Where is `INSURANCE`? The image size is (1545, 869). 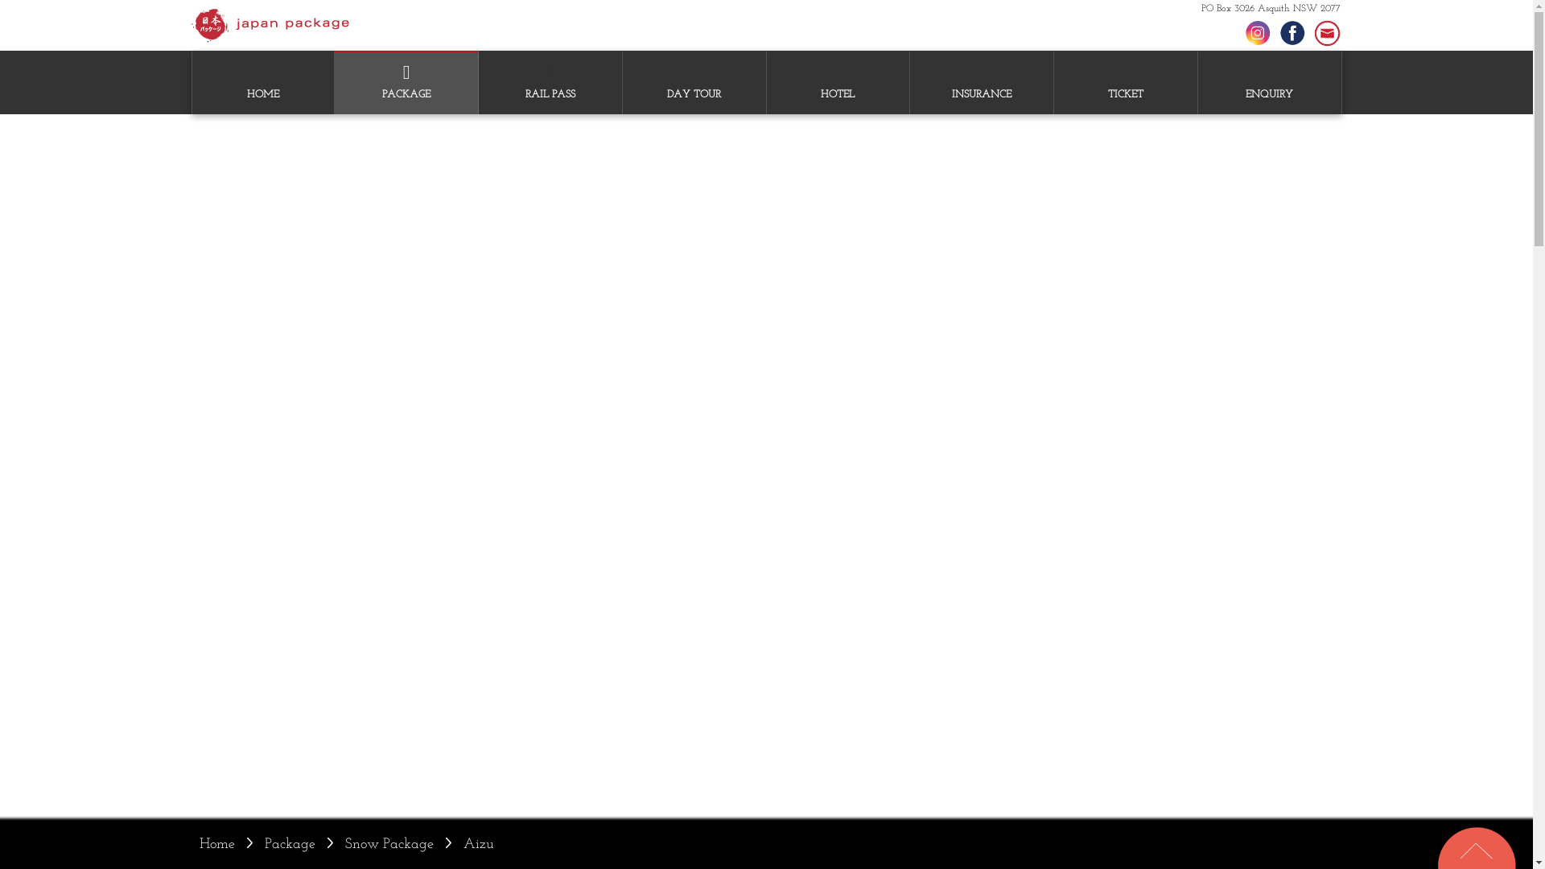
INSURANCE is located at coordinates (982, 84).